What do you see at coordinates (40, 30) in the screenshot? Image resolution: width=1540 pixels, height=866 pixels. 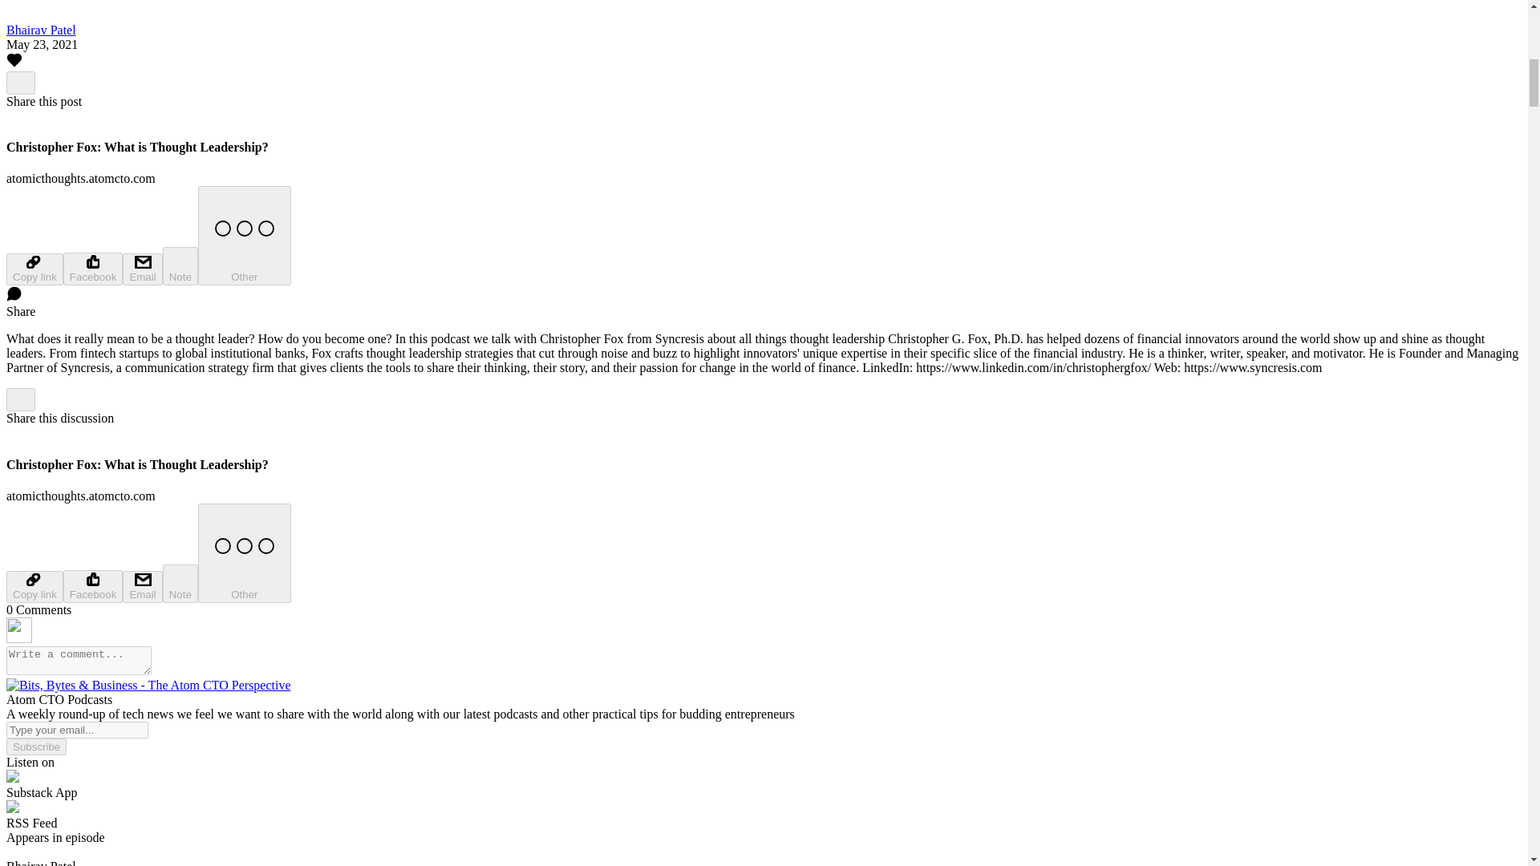 I see `Bhairav Patel` at bounding box center [40, 30].